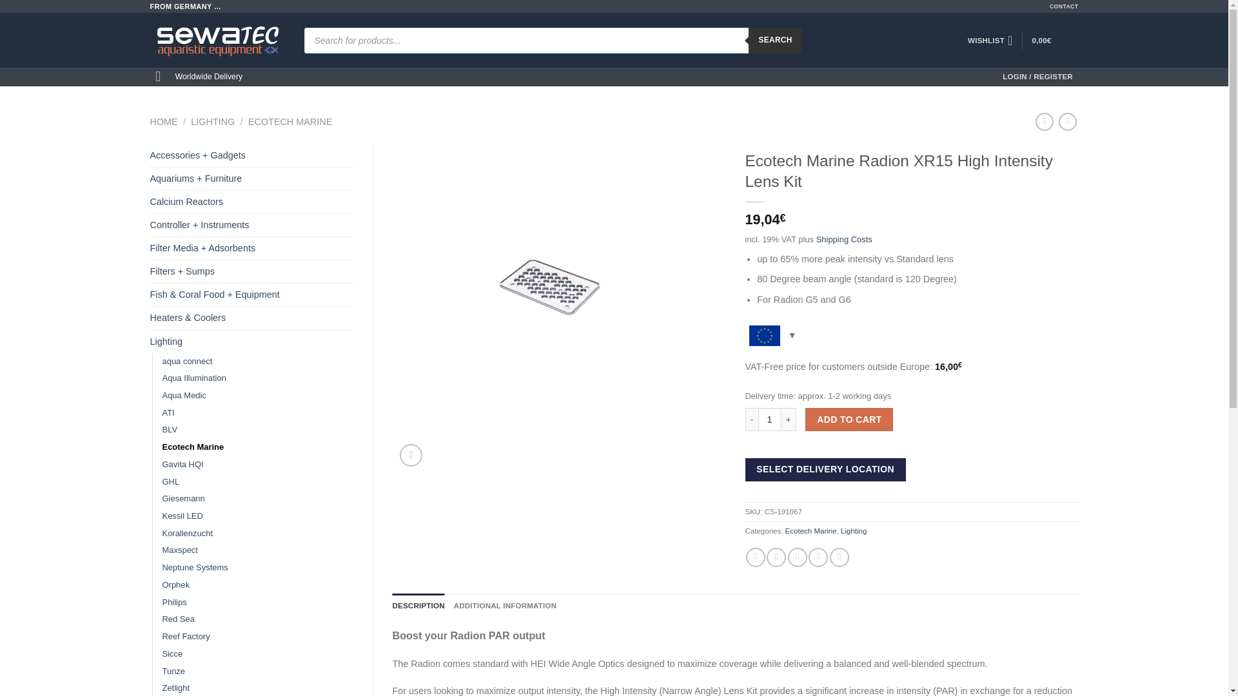 The height and width of the screenshot is (696, 1238). What do you see at coordinates (990, 41) in the screenshot?
I see `WISHLIST` at bounding box center [990, 41].